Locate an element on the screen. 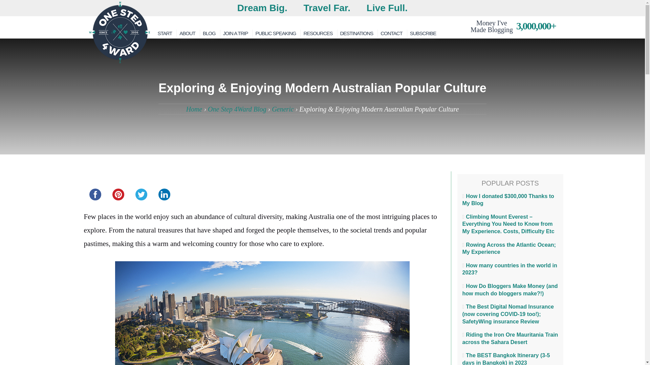  linkedin is located at coordinates (164, 194).